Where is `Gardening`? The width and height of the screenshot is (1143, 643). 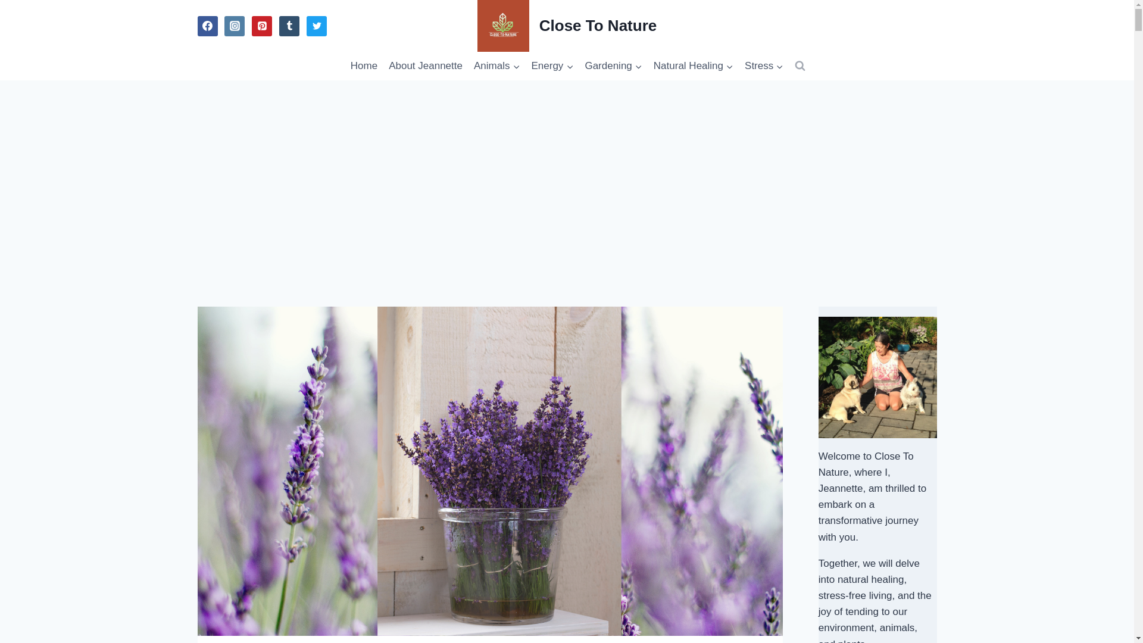
Gardening is located at coordinates (613, 66).